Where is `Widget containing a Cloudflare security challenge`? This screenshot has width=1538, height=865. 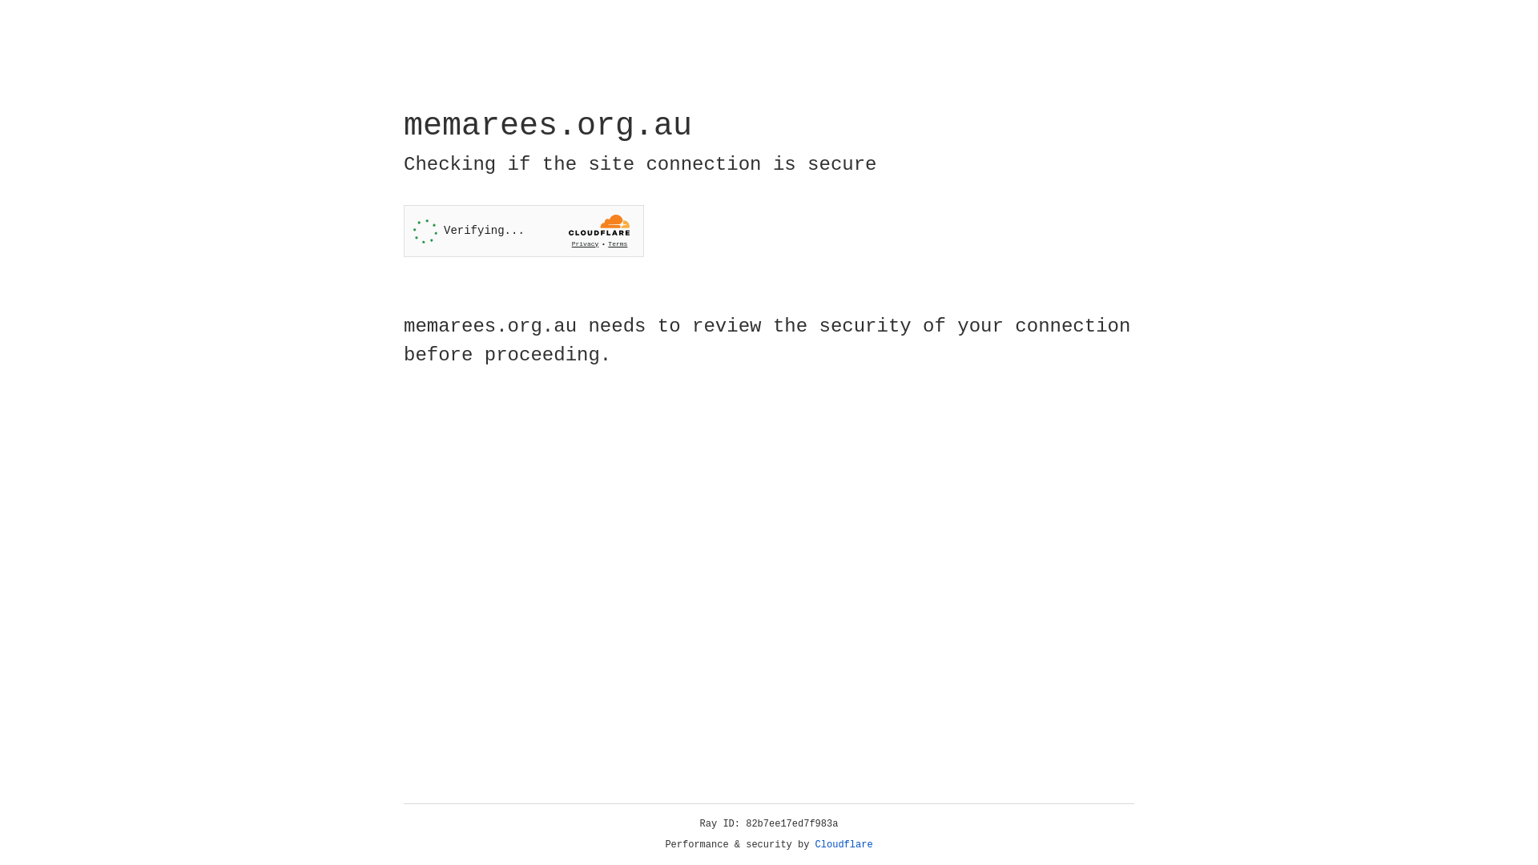 Widget containing a Cloudflare security challenge is located at coordinates (524, 231).